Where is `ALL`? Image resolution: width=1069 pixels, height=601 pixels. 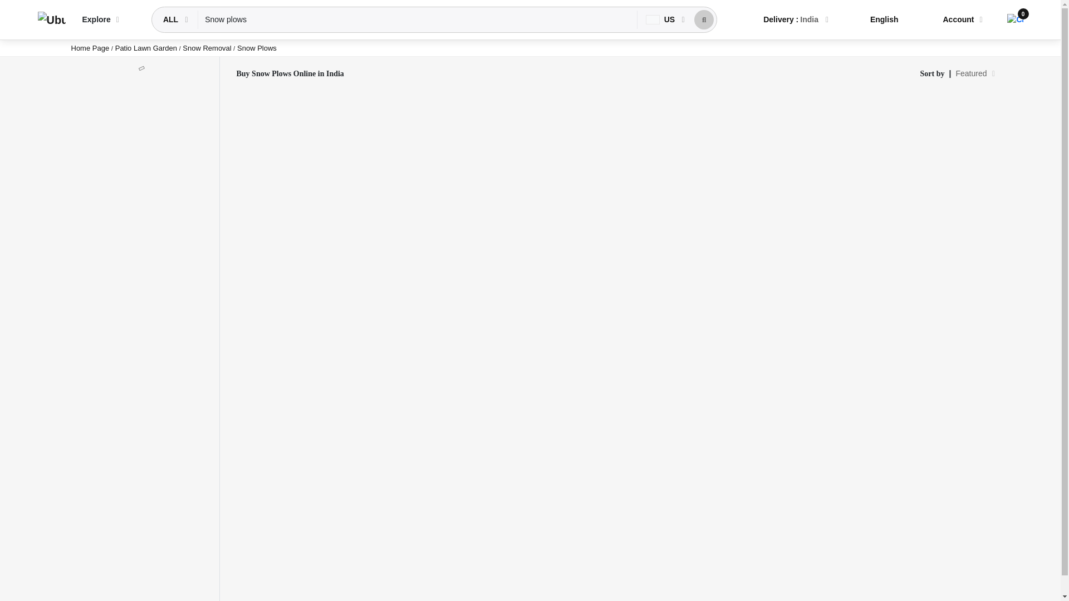
ALL is located at coordinates (171, 19).